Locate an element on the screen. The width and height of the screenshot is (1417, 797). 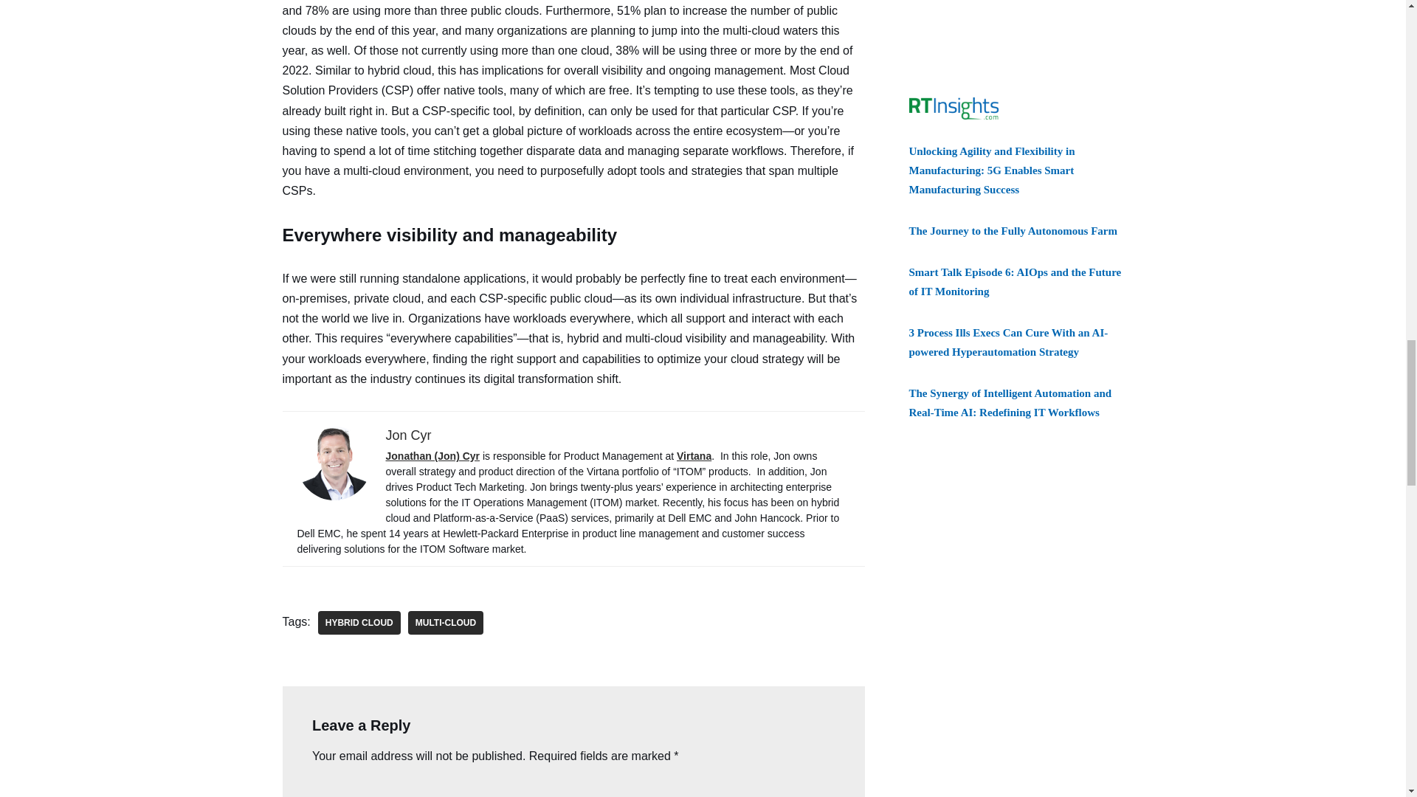
Virtana is located at coordinates (694, 456).